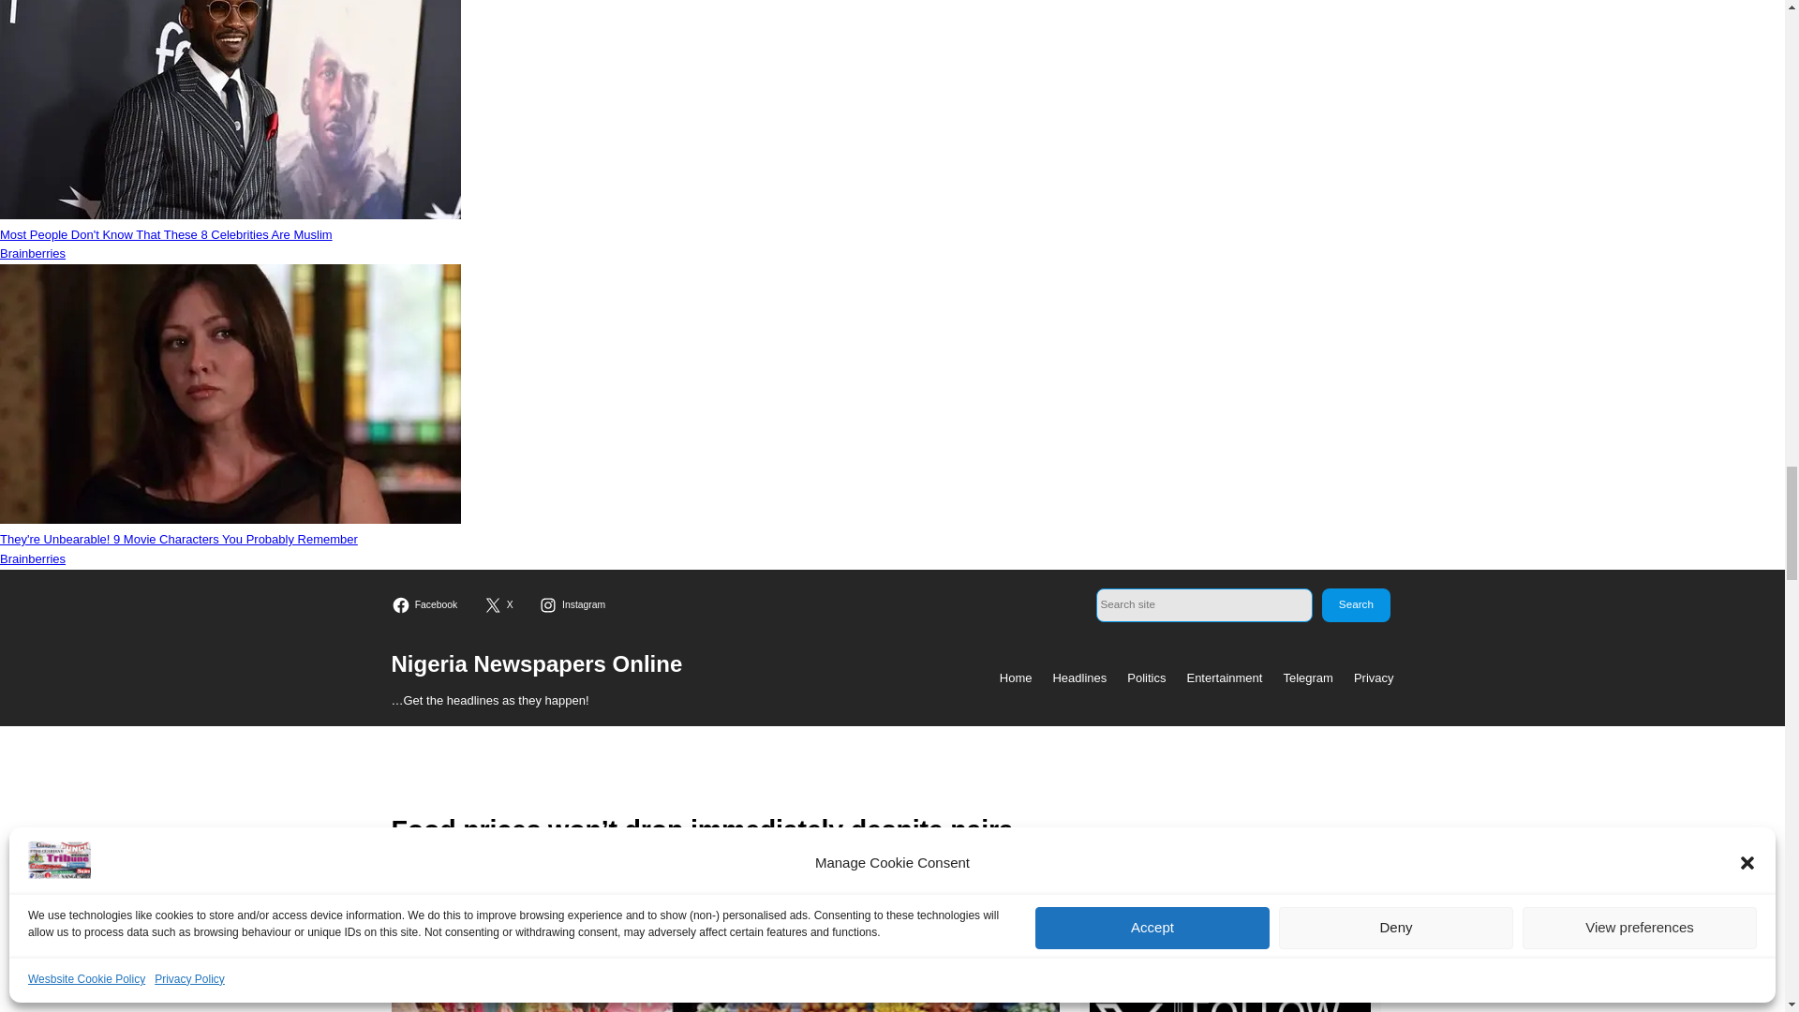  What do you see at coordinates (1147, 678) in the screenshot?
I see `Politics` at bounding box center [1147, 678].